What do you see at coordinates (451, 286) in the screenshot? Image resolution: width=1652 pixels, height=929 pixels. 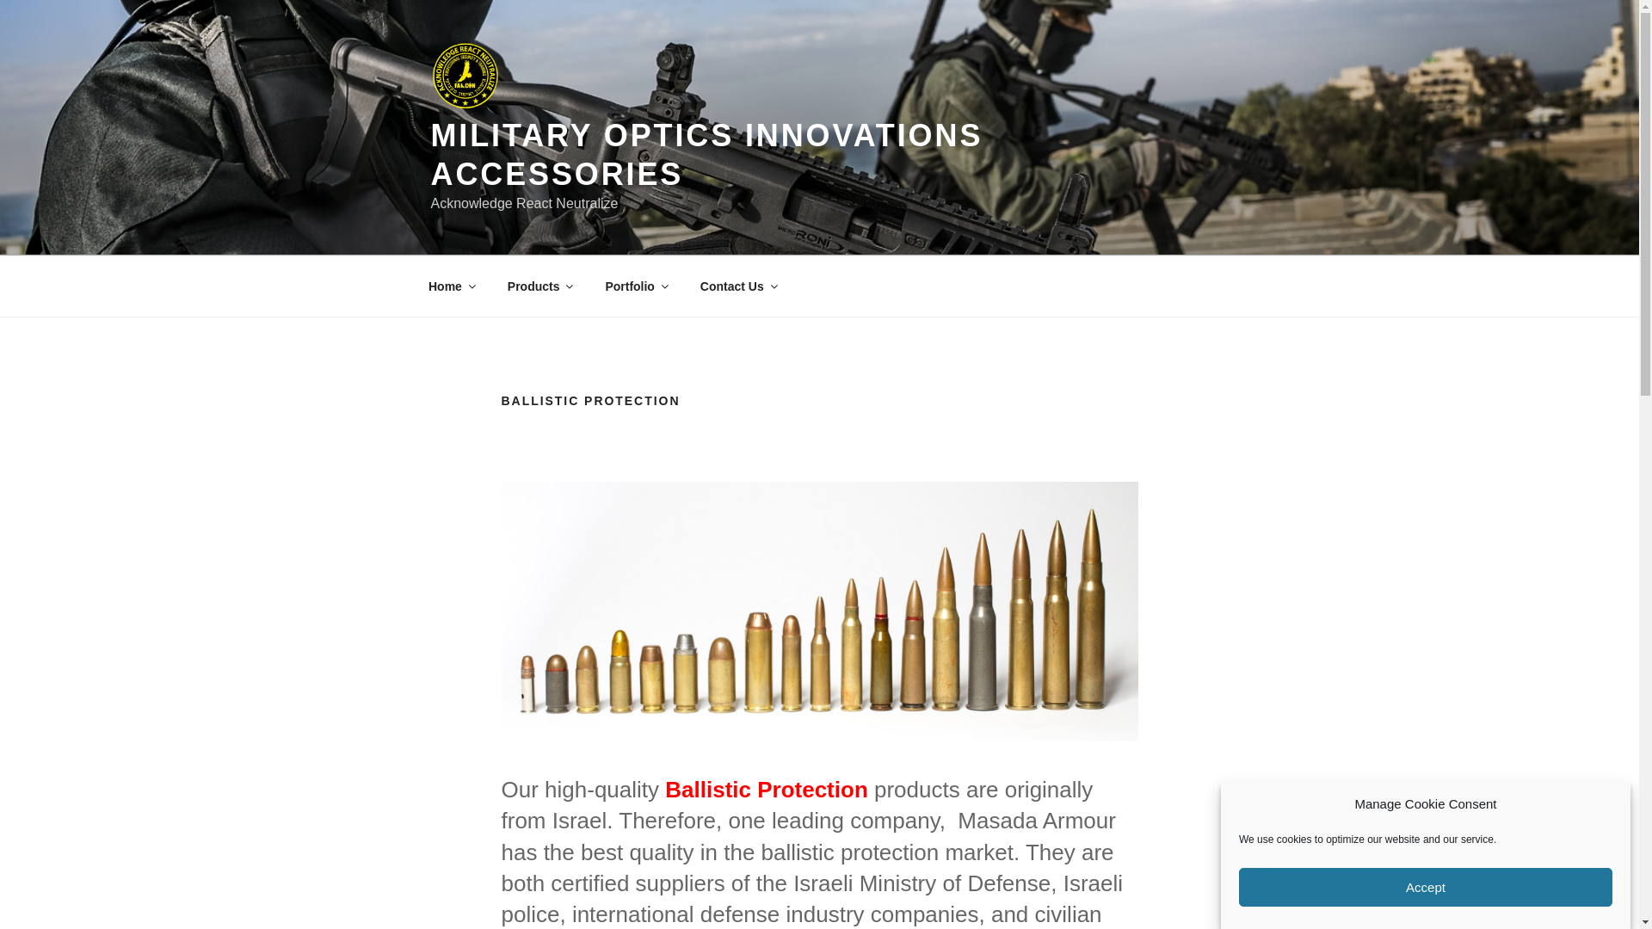 I see `Home` at bounding box center [451, 286].